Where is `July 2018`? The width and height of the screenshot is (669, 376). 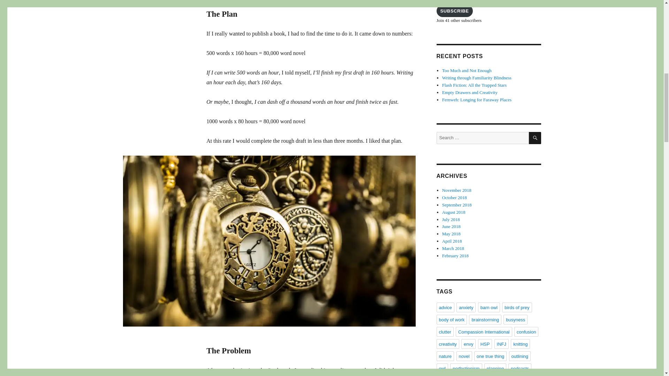
July 2018 is located at coordinates (451, 219).